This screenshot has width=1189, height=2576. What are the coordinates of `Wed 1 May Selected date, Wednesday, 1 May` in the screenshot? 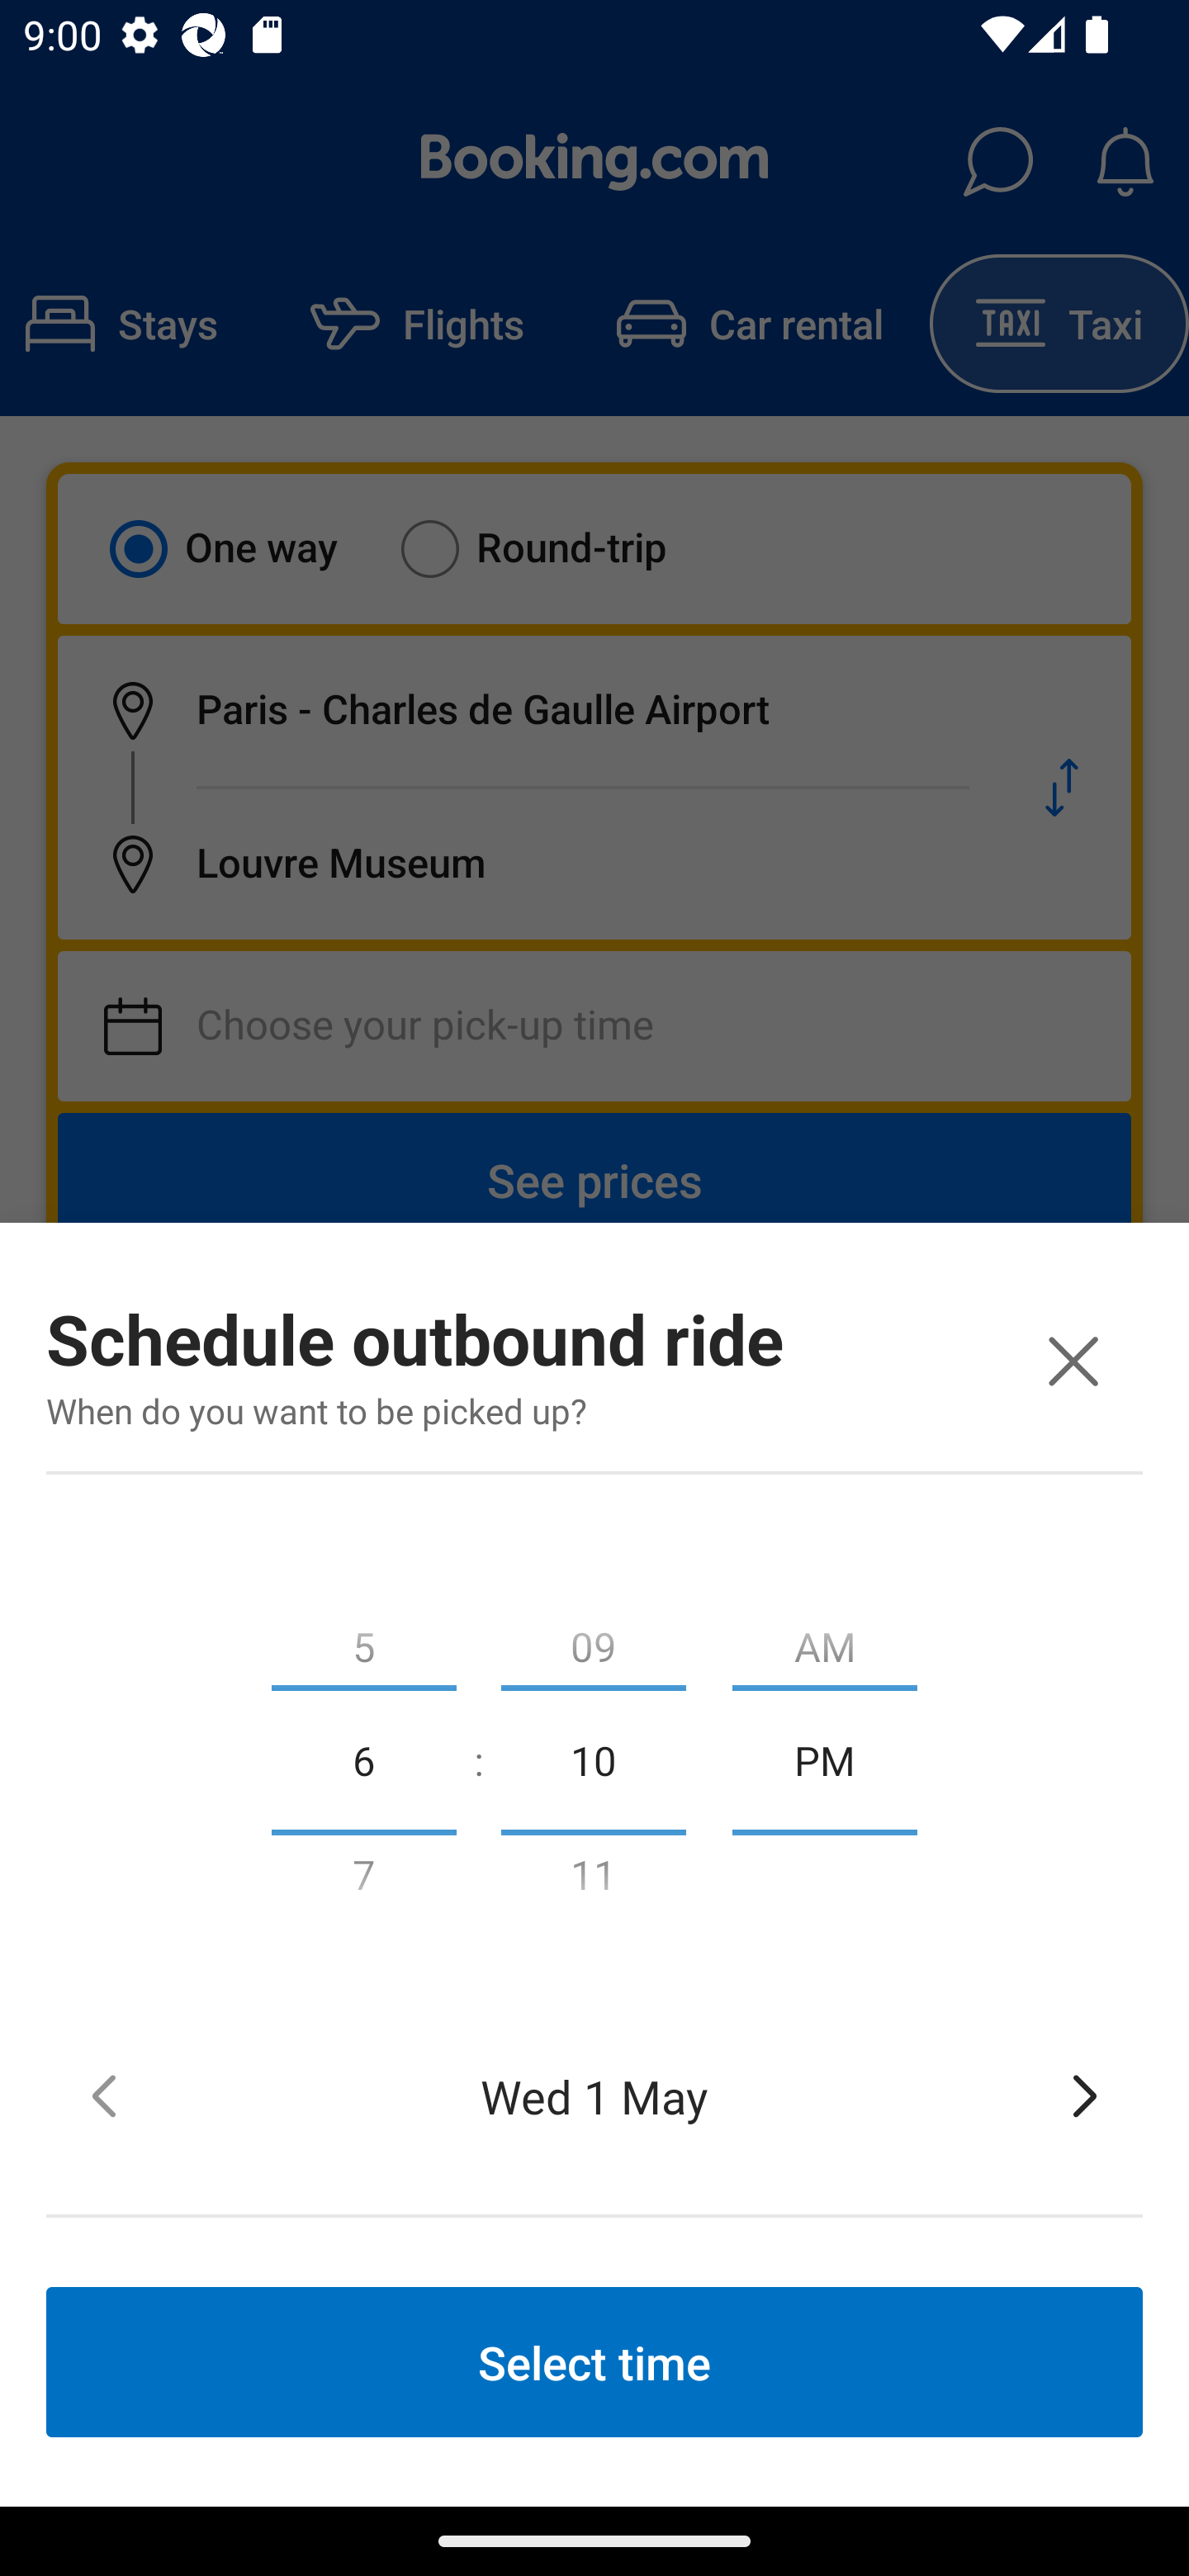 It's located at (594, 2095).